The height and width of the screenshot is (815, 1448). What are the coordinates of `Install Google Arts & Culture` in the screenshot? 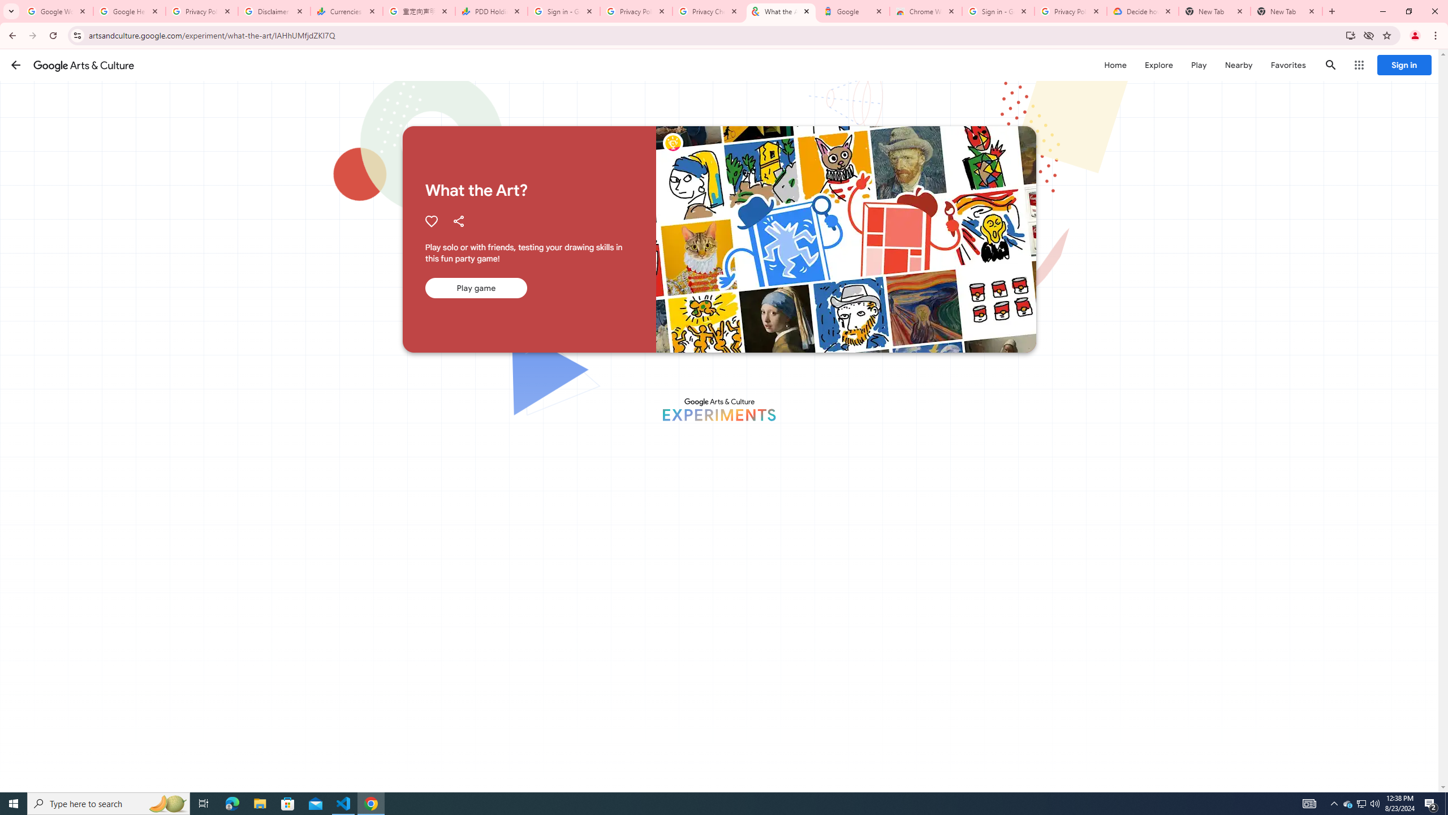 It's located at (1351, 35).